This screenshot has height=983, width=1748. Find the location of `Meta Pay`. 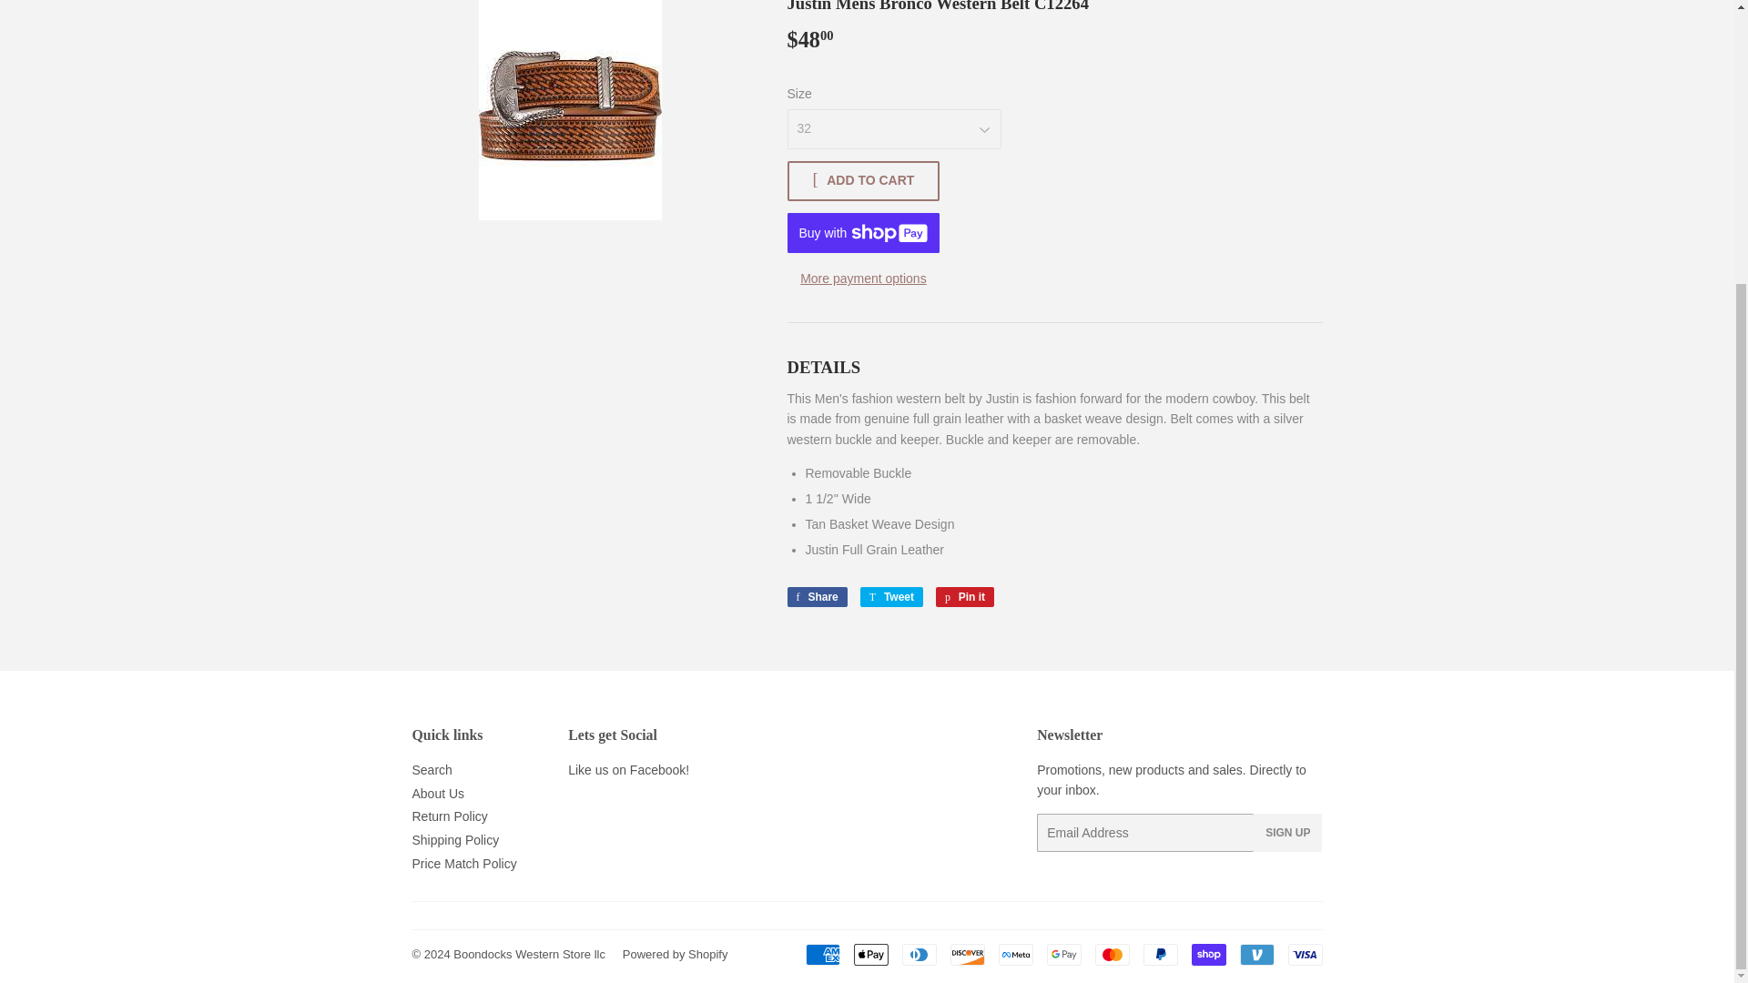

Meta Pay is located at coordinates (1015, 954).